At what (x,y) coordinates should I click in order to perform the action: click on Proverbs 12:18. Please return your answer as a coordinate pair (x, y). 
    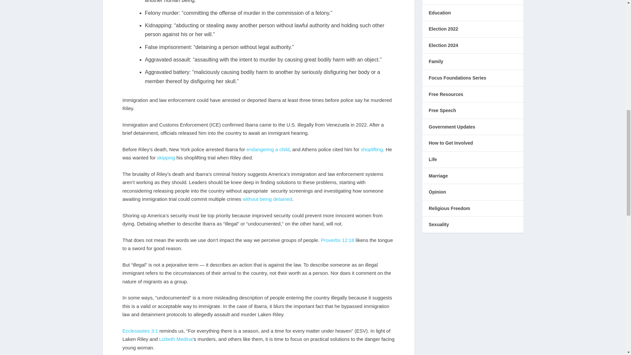
    Looking at the image, I should click on (337, 240).